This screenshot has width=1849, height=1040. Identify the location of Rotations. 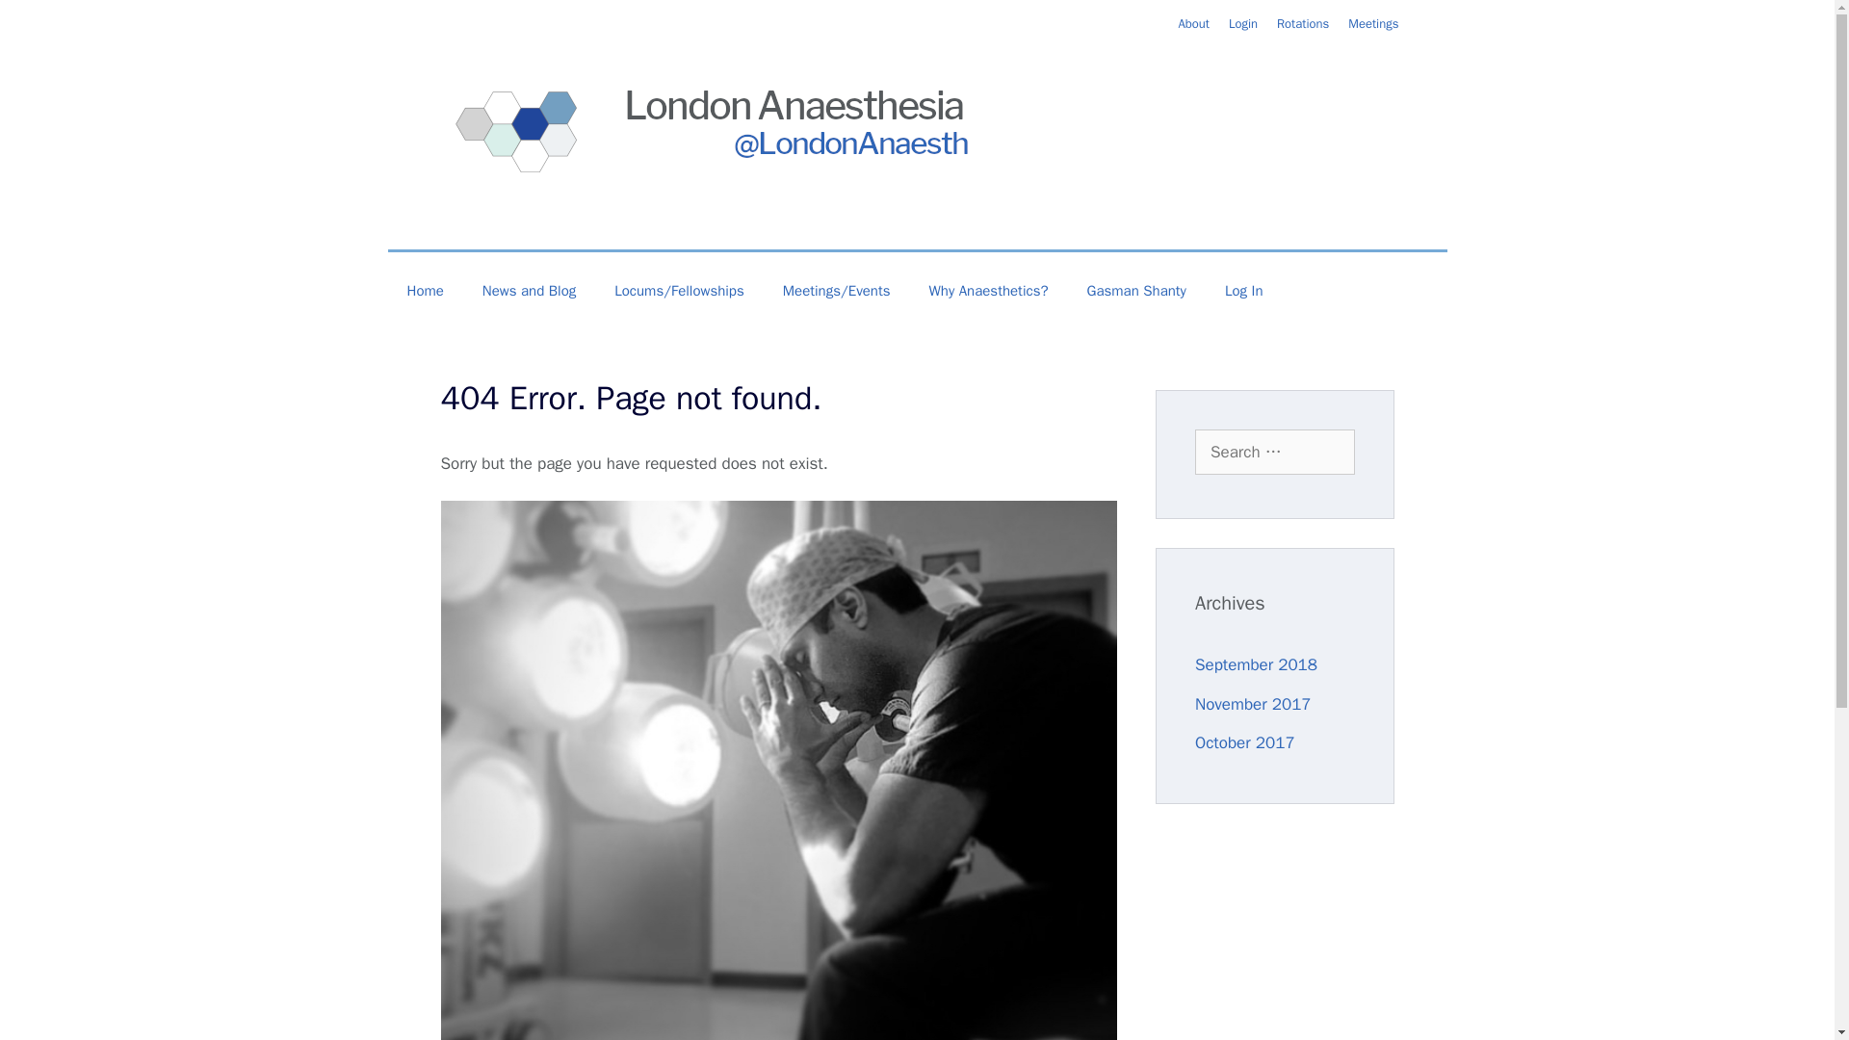
(1303, 23).